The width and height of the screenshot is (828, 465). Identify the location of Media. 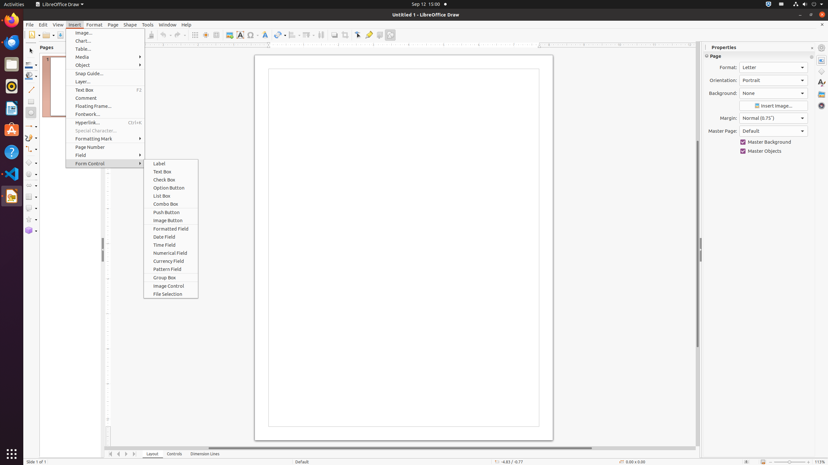
(105, 57).